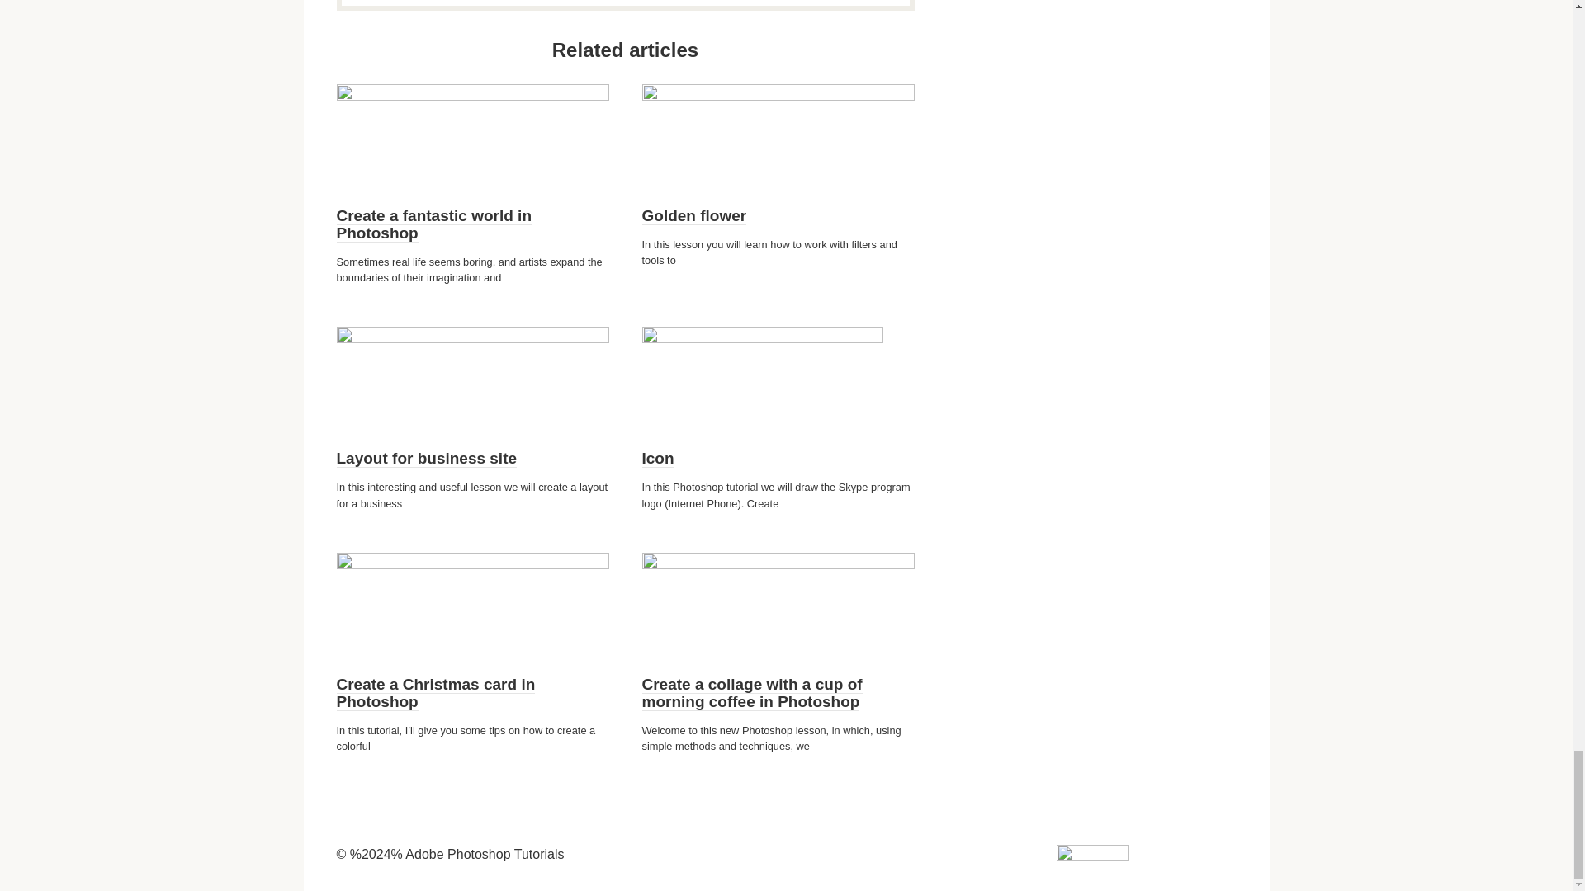  Describe the element at coordinates (434, 224) in the screenshot. I see `Create a fantastic world in Photoshop` at that location.